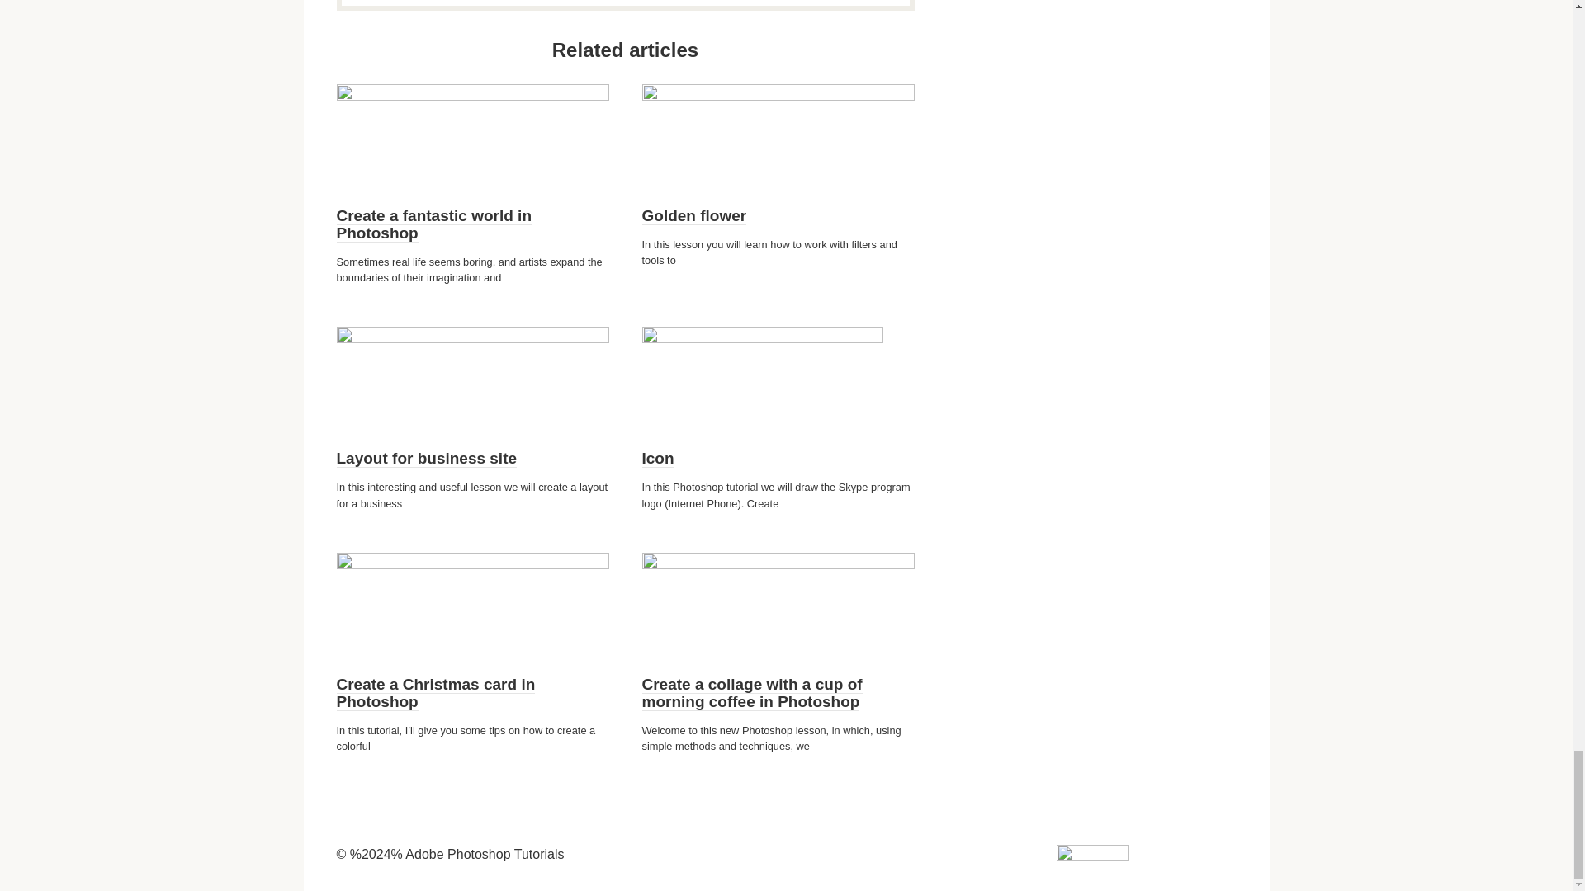  Describe the element at coordinates (434, 224) in the screenshot. I see `Create a fantastic world in Photoshop` at that location.